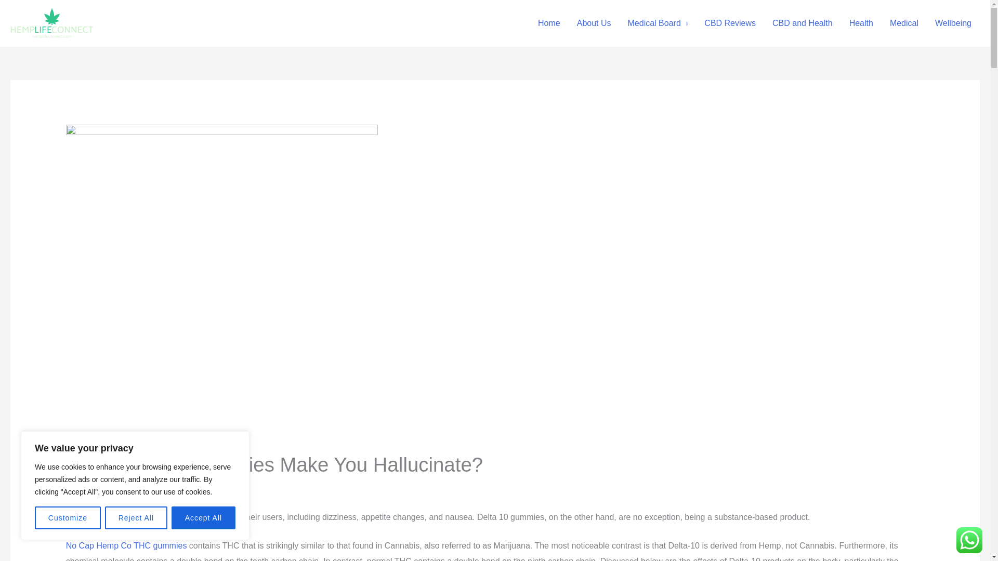 The width and height of the screenshot is (998, 561). Describe the element at coordinates (68, 518) in the screenshot. I see `Customize` at that location.